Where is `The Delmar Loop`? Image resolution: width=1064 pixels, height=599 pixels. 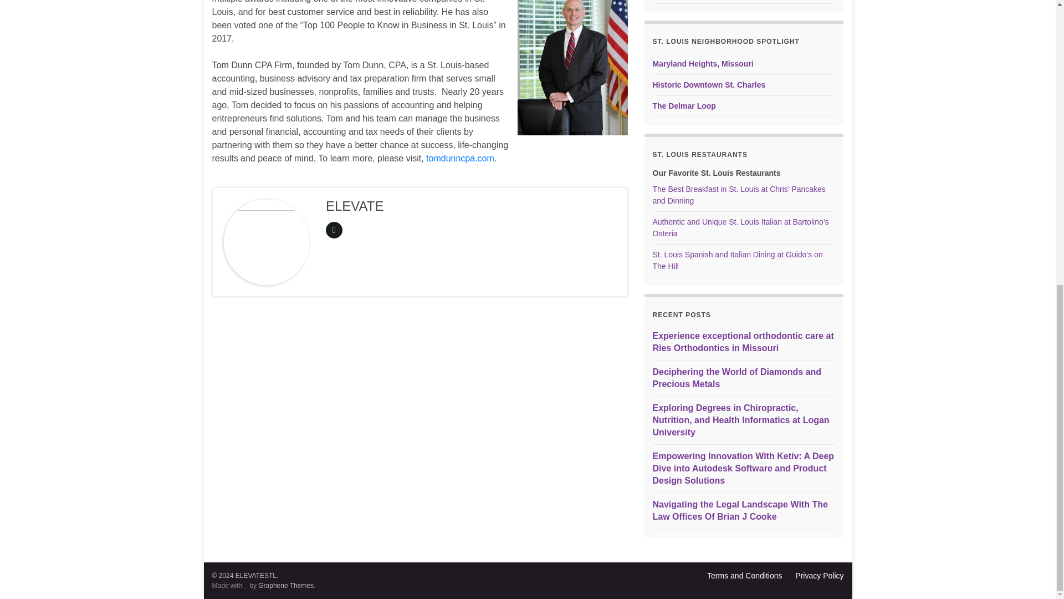
The Delmar Loop is located at coordinates (684, 105).